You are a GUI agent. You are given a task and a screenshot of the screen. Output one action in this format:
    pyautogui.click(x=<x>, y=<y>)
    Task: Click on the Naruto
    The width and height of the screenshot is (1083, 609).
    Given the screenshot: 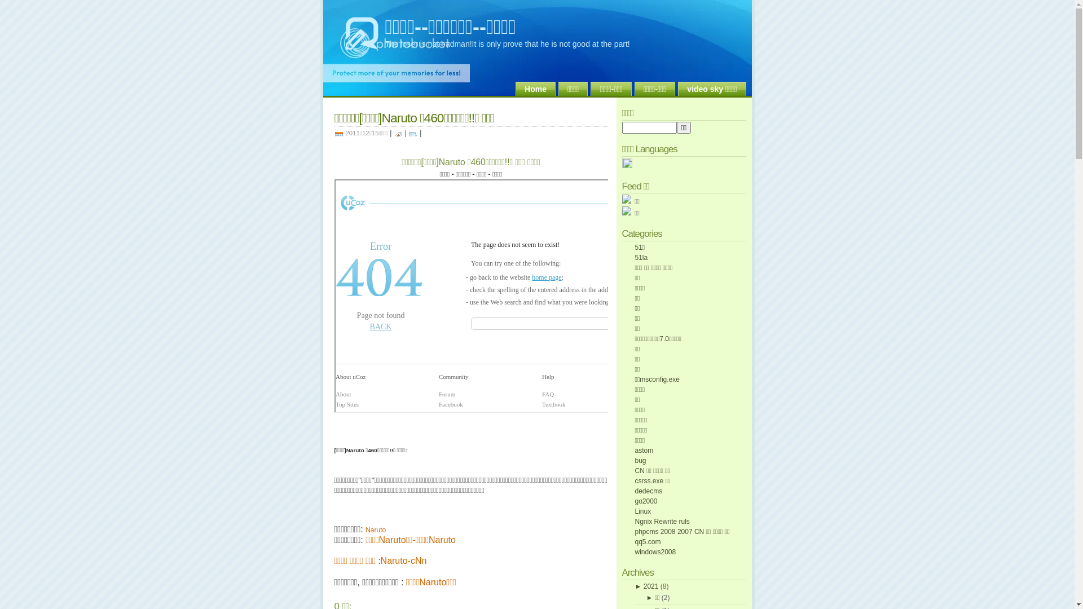 What is the action you would take?
    pyautogui.click(x=442, y=540)
    